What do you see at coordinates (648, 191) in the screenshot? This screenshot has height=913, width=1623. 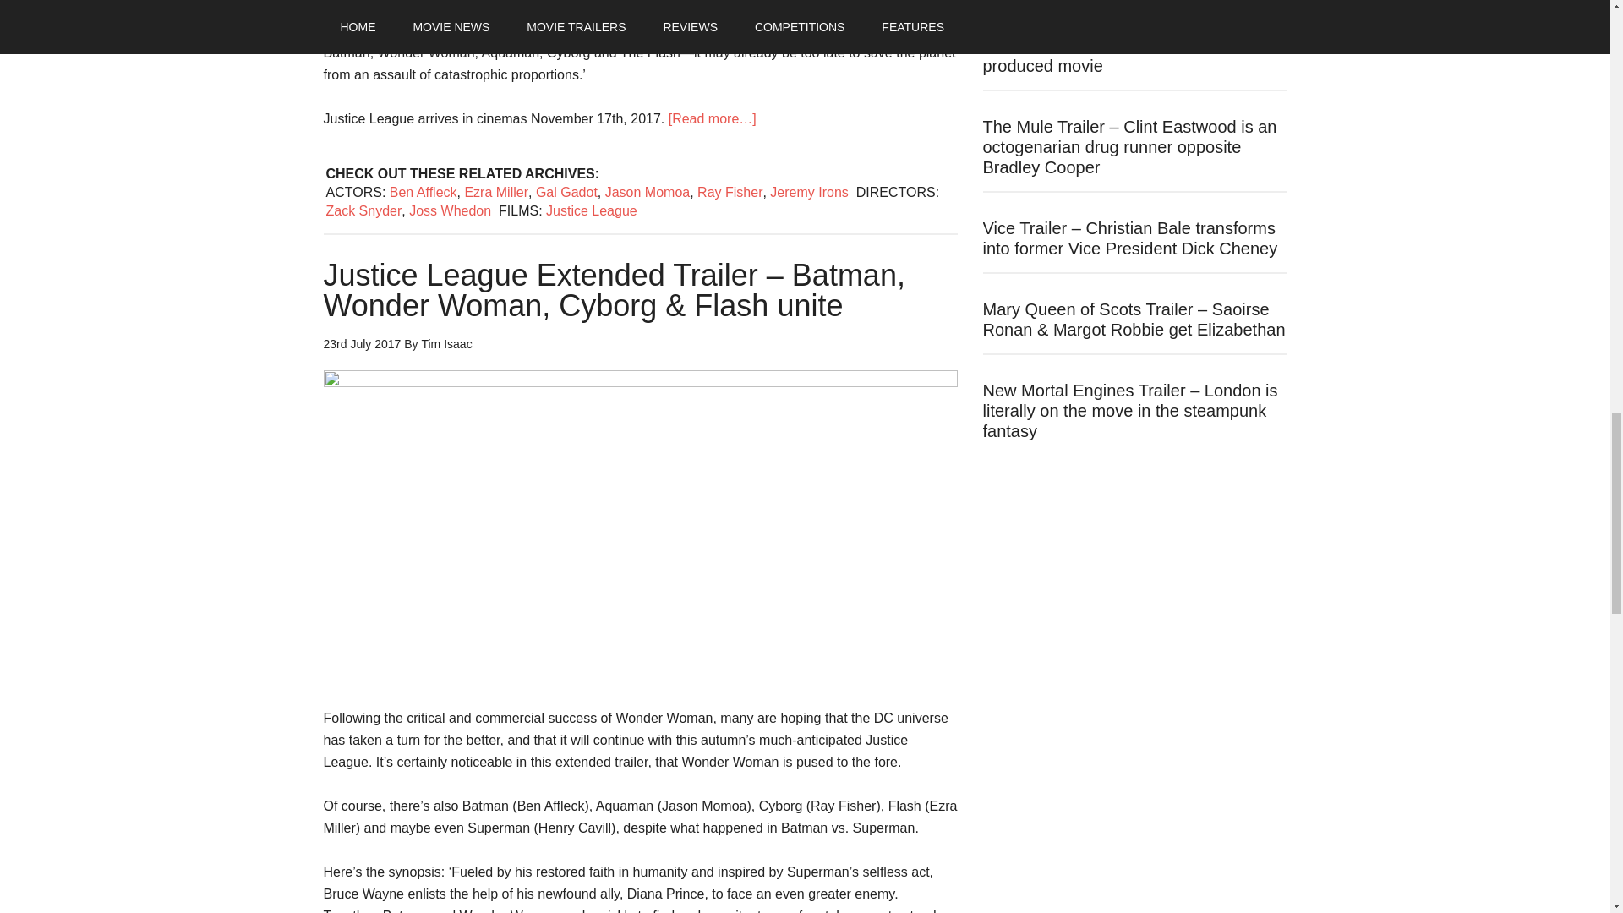 I see `Jason Momoa` at bounding box center [648, 191].